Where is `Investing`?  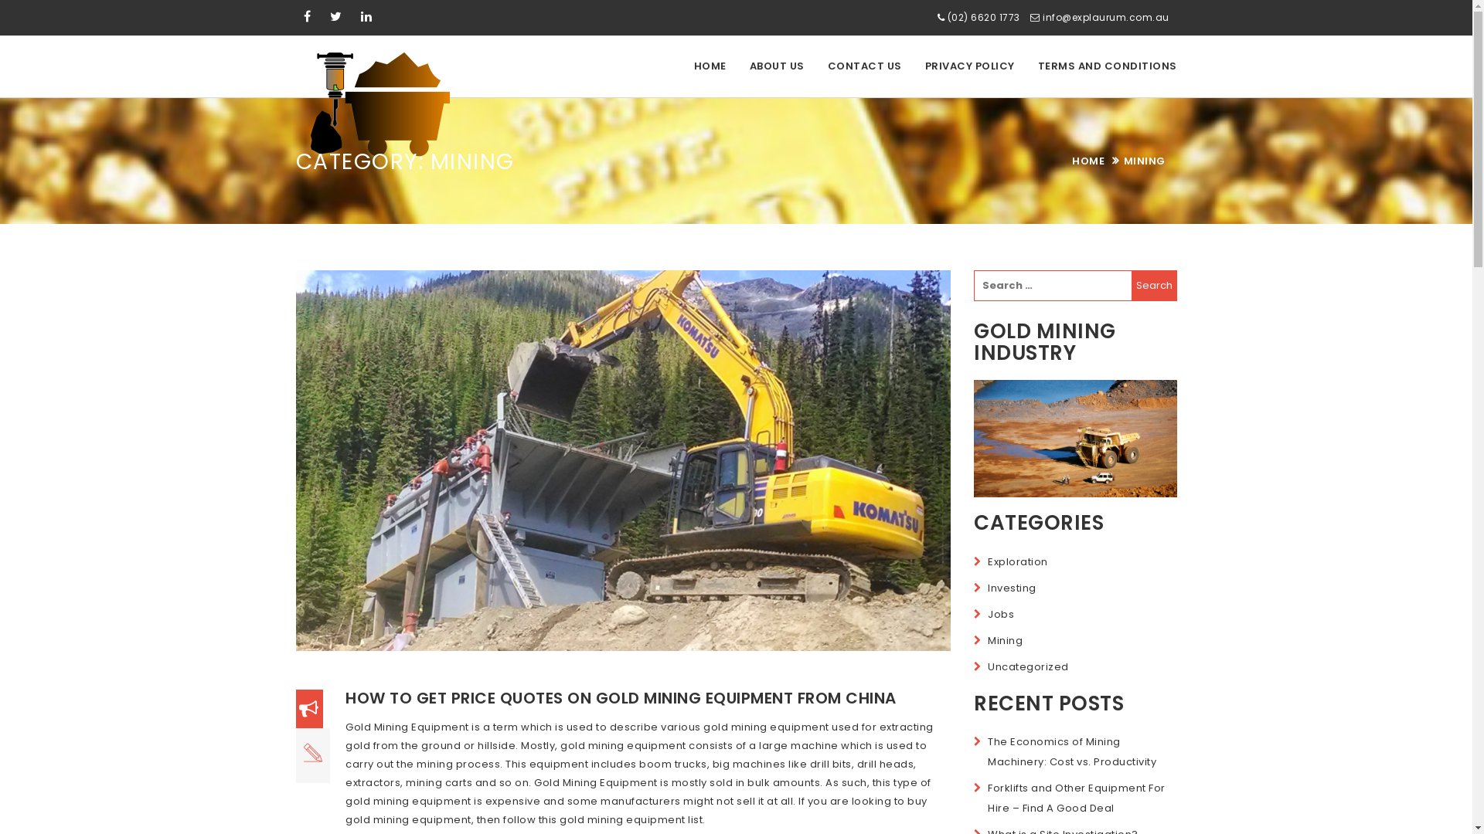 Investing is located at coordinates (1013, 588).